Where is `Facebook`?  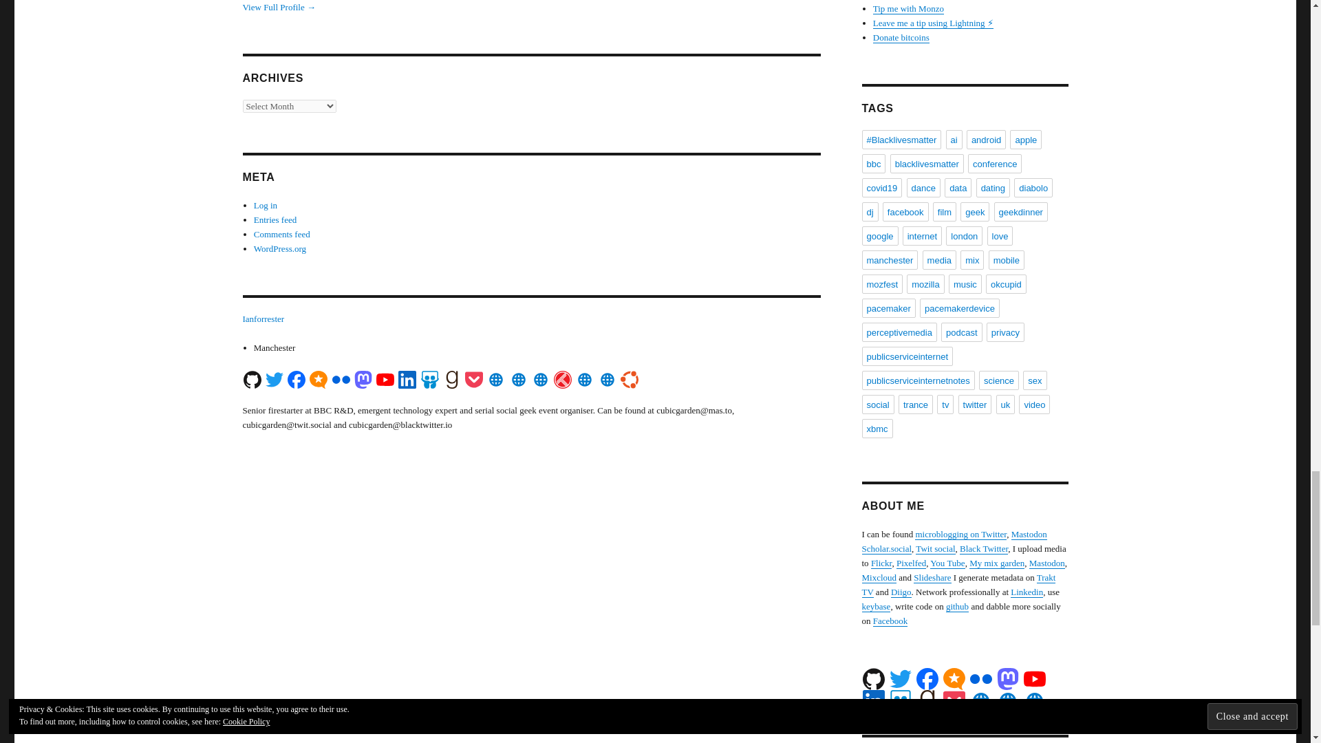
Facebook is located at coordinates (296, 379).